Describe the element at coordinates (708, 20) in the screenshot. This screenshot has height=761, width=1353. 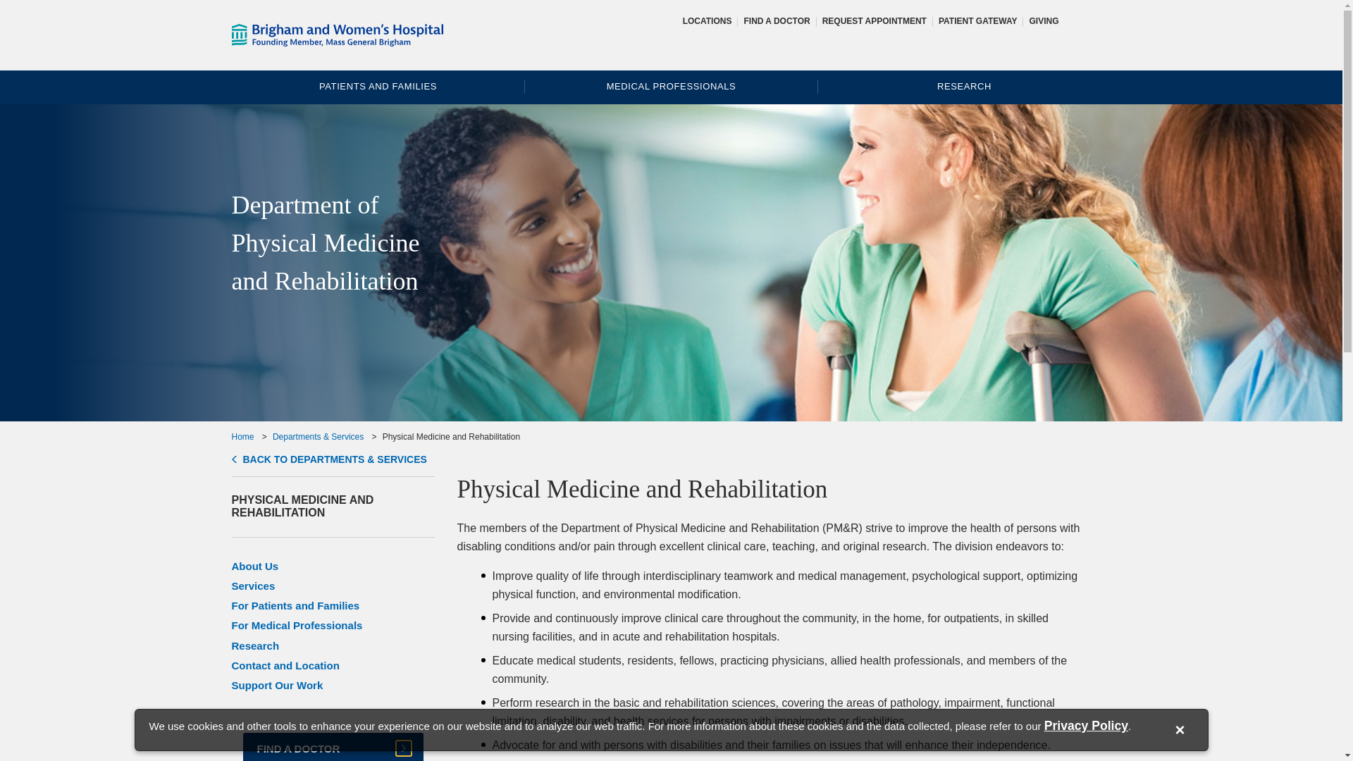
I see `LOCATIONS` at that location.